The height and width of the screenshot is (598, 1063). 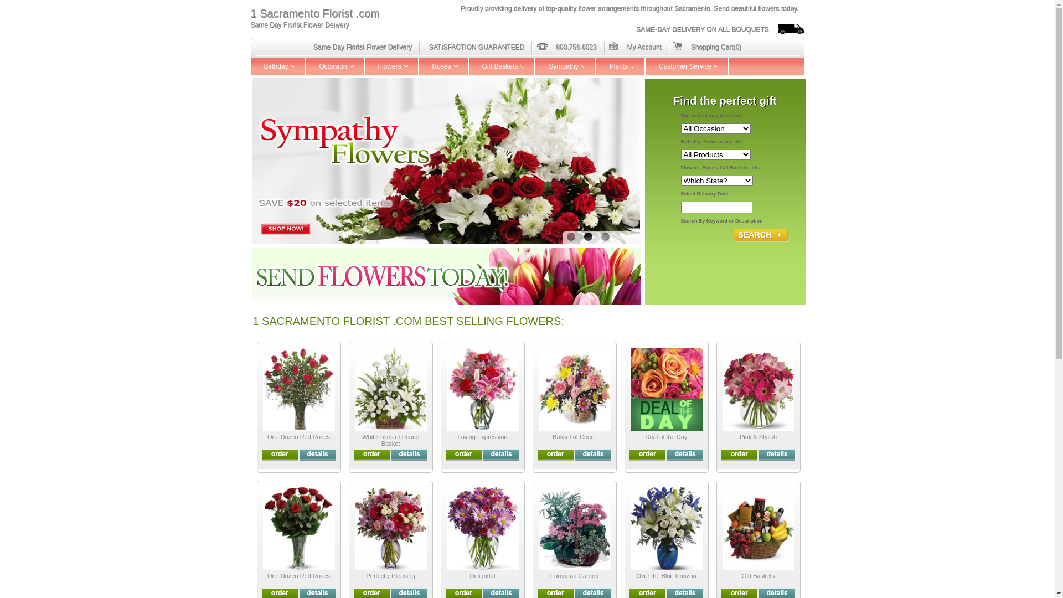 What do you see at coordinates (777, 454) in the screenshot?
I see `details` at bounding box center [777, 454].